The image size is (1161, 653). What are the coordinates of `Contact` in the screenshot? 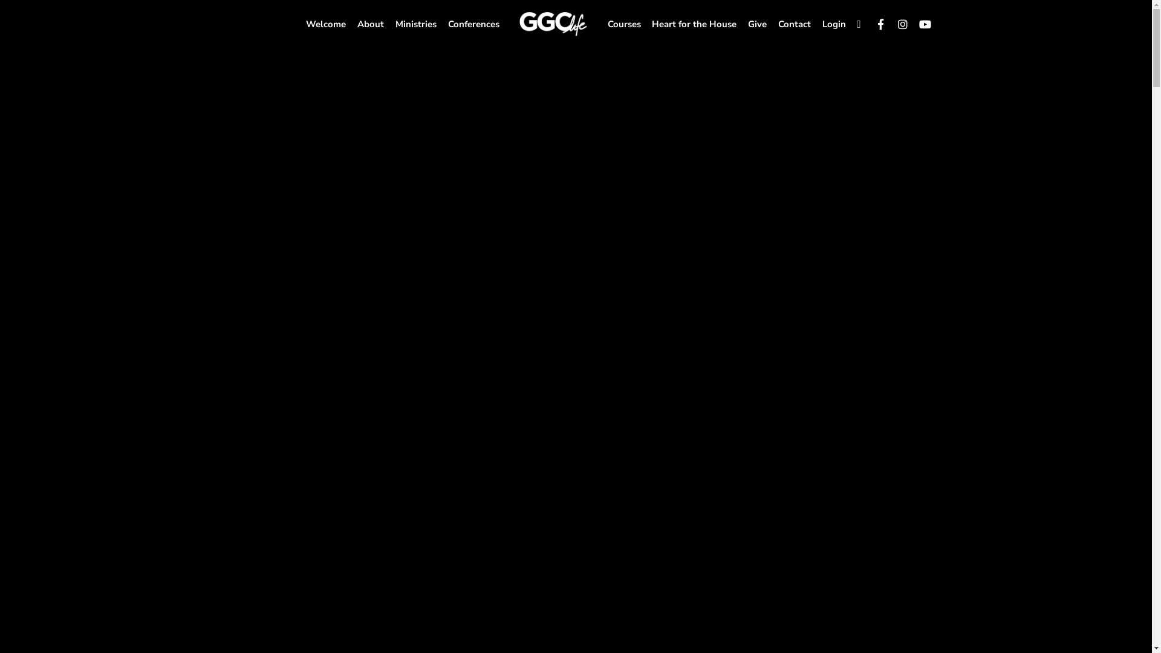 It's located at (795, 24).